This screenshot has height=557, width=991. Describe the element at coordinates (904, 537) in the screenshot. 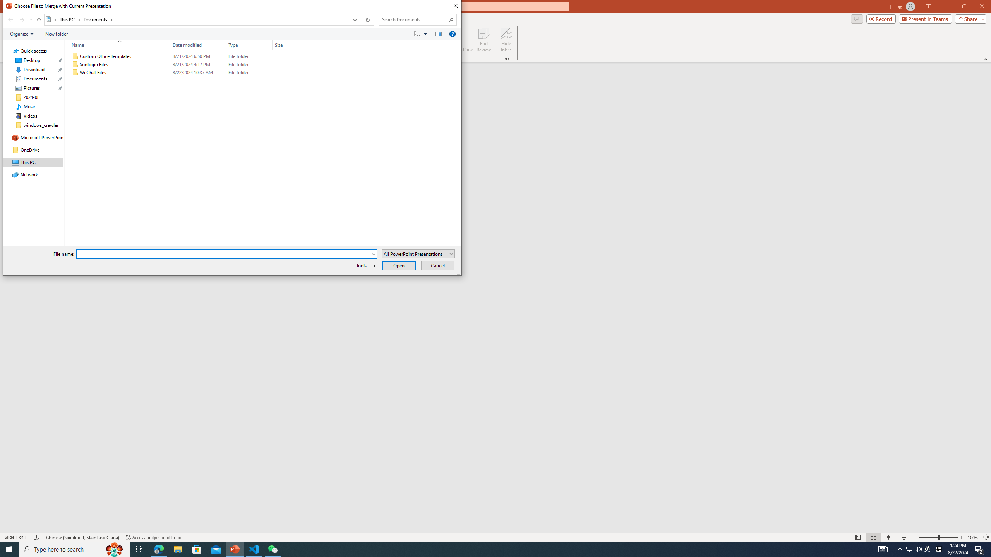

I see `Task View` at that location.